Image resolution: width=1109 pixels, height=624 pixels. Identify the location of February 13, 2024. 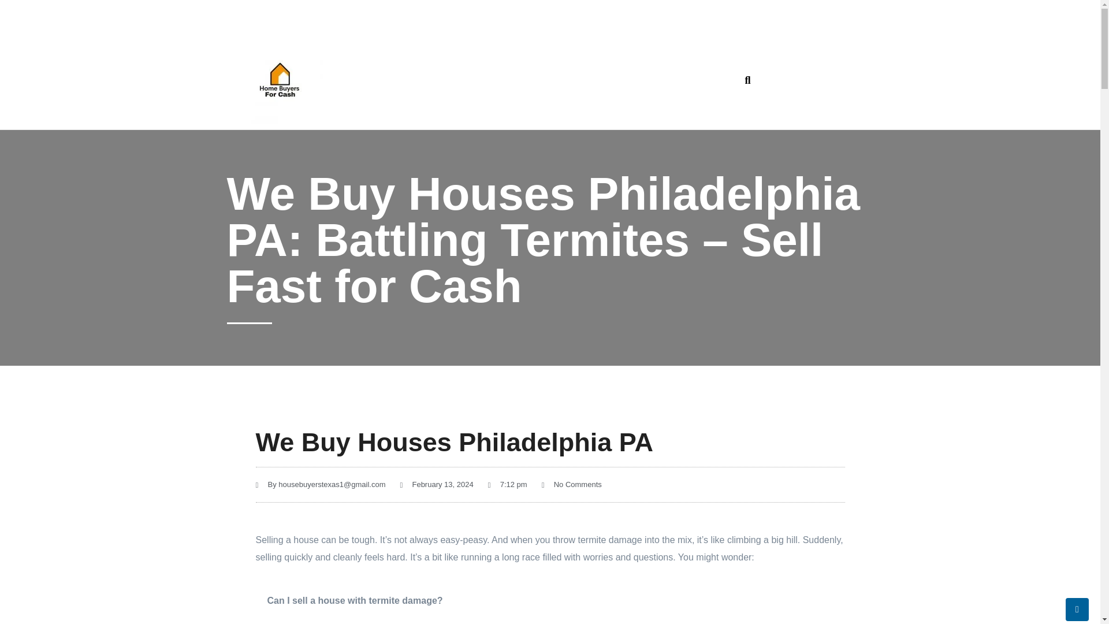
(436, 485).